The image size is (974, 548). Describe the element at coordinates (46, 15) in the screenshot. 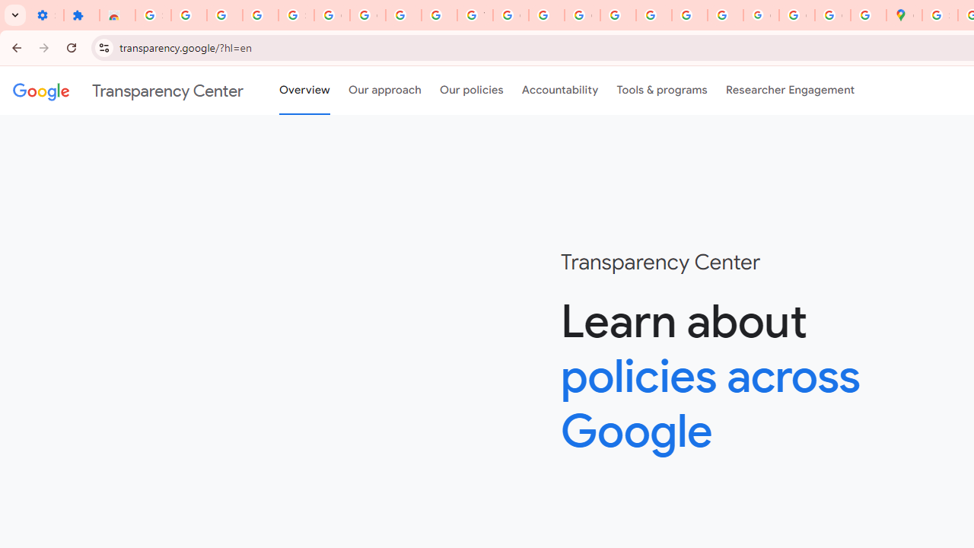

I see `Settings - On startup` at that location.